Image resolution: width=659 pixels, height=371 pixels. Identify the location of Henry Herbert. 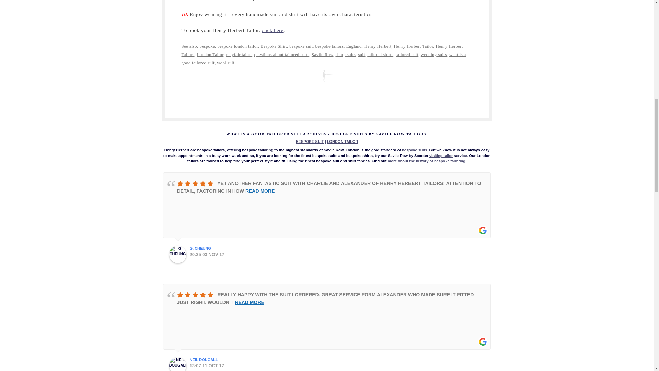
(378, 46).